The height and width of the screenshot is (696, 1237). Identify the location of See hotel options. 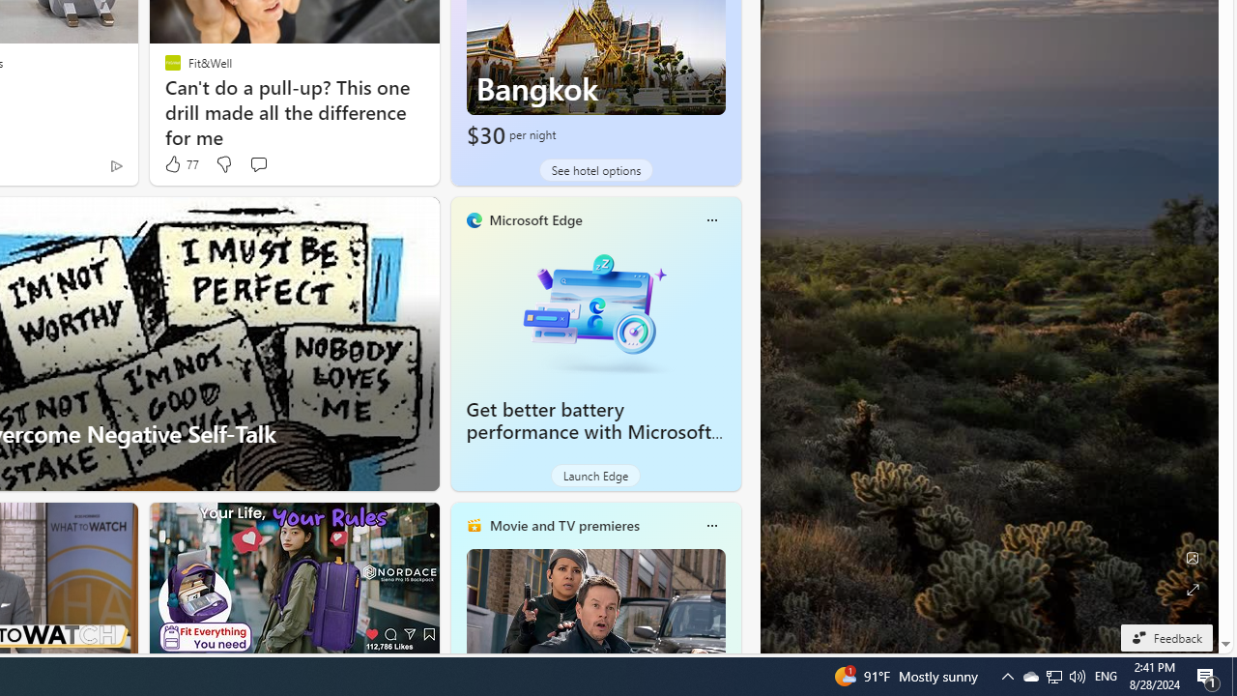
(595, 170).